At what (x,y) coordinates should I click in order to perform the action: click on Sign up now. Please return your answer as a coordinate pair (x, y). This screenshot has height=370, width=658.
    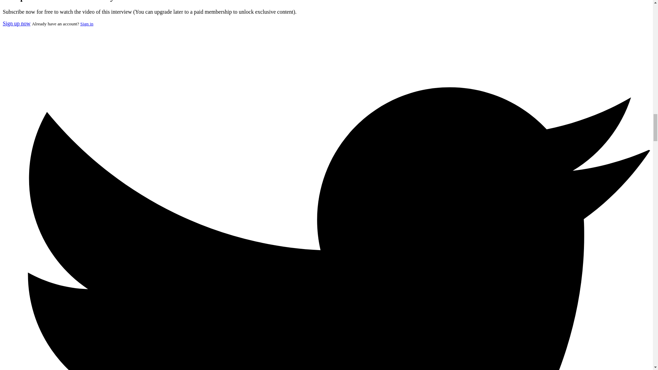
    Looking at the image, I should click on (16, 23).